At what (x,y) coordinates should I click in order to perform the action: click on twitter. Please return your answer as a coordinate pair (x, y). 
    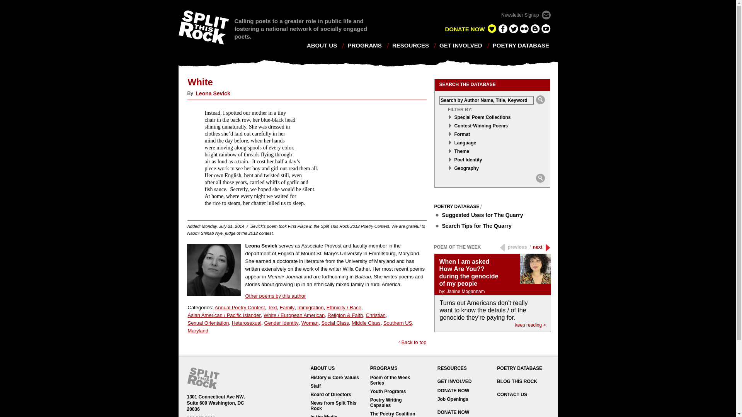
    Looking at the image, I should click on (513, 29).